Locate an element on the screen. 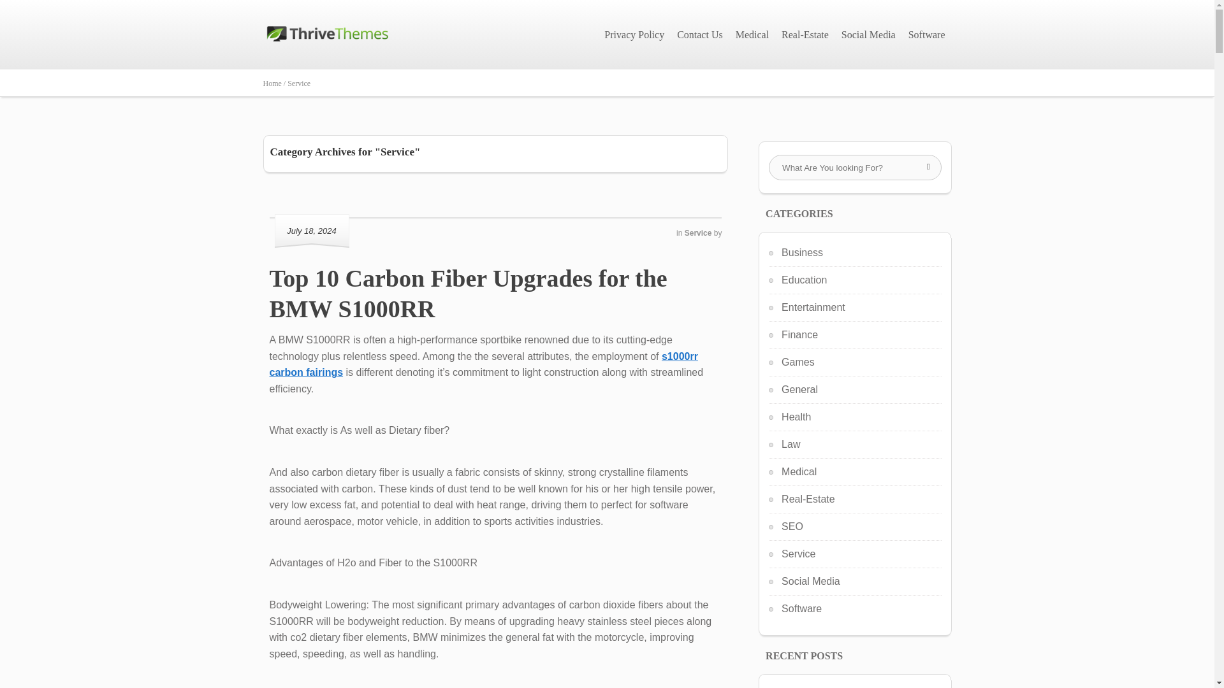 Image resolution: width=1224 pixels, height=688 pixels. Service is located at coordinates (299, 83).